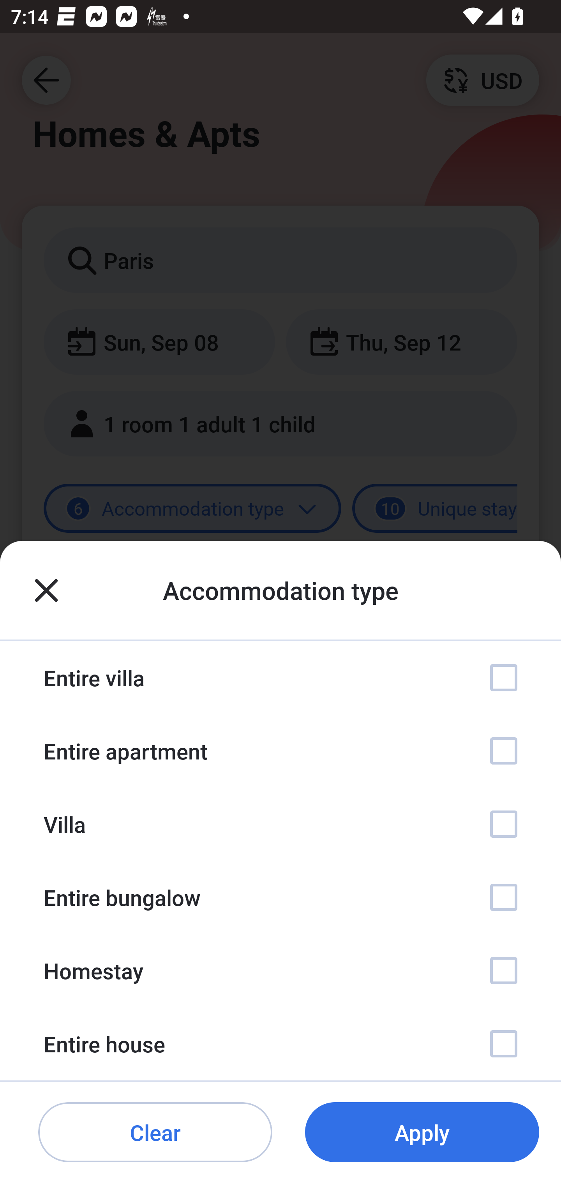 Image resolution: width=561 pixels, height=1184 pixels. I want to click on Villa, so click(280, 824).